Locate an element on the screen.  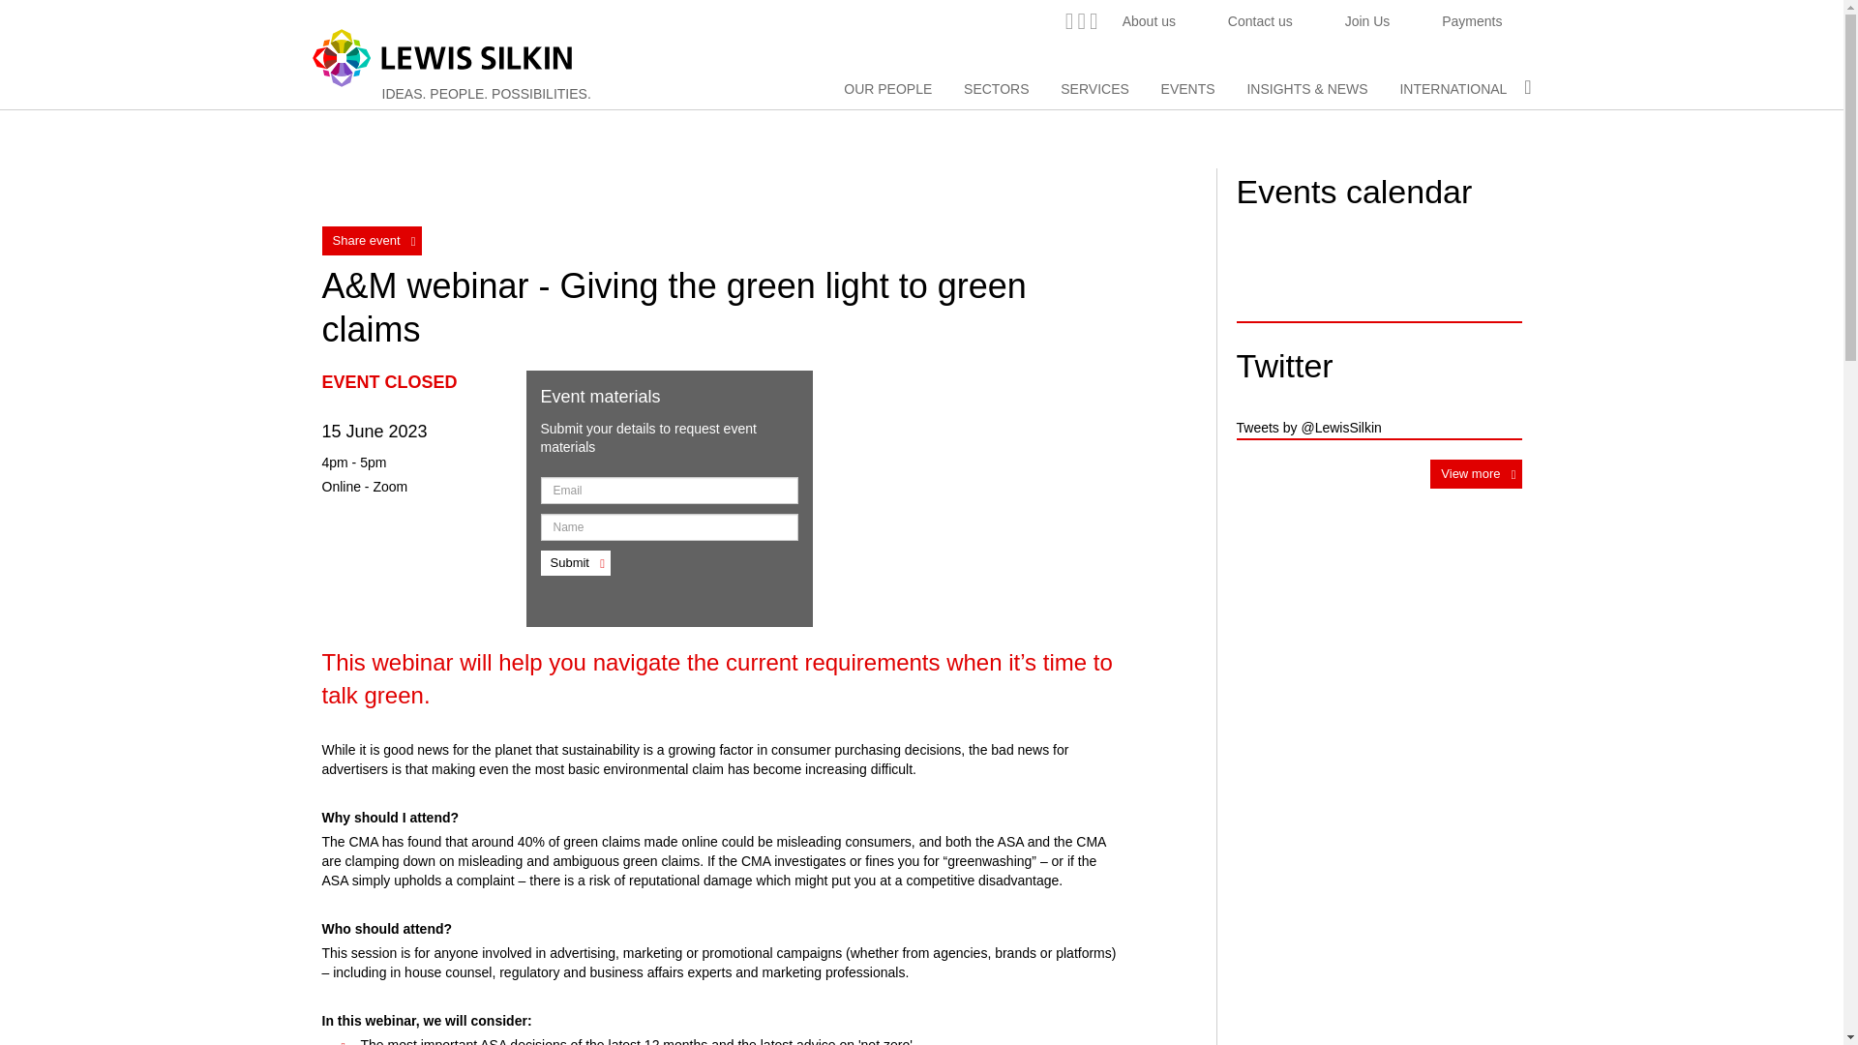
SERVICES is located at coordinates (1095, 89).